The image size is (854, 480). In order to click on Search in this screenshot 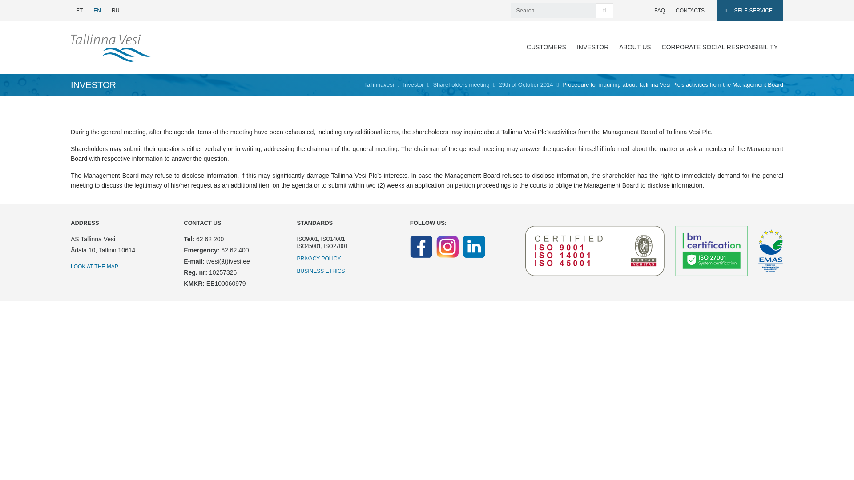, I will do `click(604, 11)`.